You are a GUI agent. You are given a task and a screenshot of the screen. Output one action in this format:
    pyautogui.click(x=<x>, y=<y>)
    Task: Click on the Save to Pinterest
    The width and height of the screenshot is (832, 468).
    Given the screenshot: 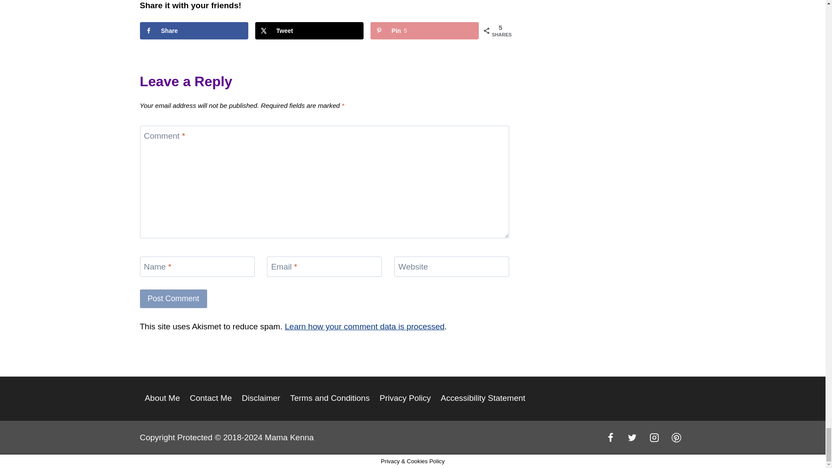 What is the action you would take?
    pyautogui.click(x=425, y=30)
    